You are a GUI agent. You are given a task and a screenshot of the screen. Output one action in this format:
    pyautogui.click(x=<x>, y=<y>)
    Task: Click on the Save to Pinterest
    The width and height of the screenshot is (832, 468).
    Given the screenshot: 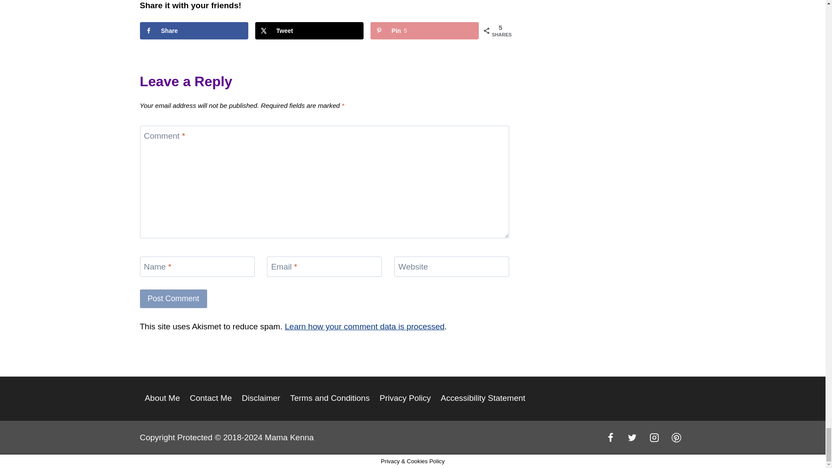 What is the action you would take?
    pyautogui.click(x=425, y=30)
    